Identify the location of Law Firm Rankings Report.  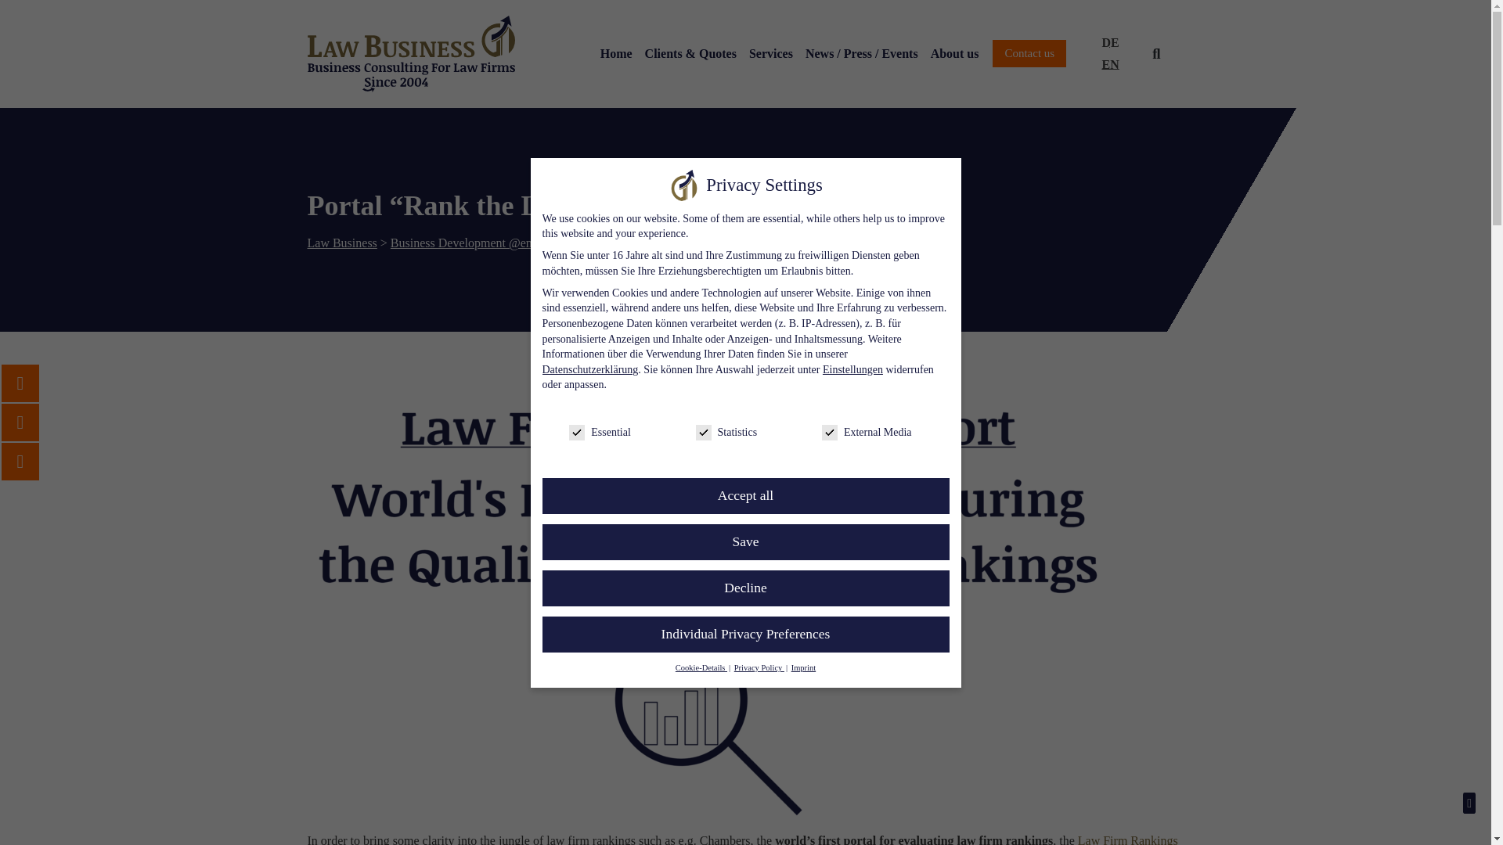
(741, 839).